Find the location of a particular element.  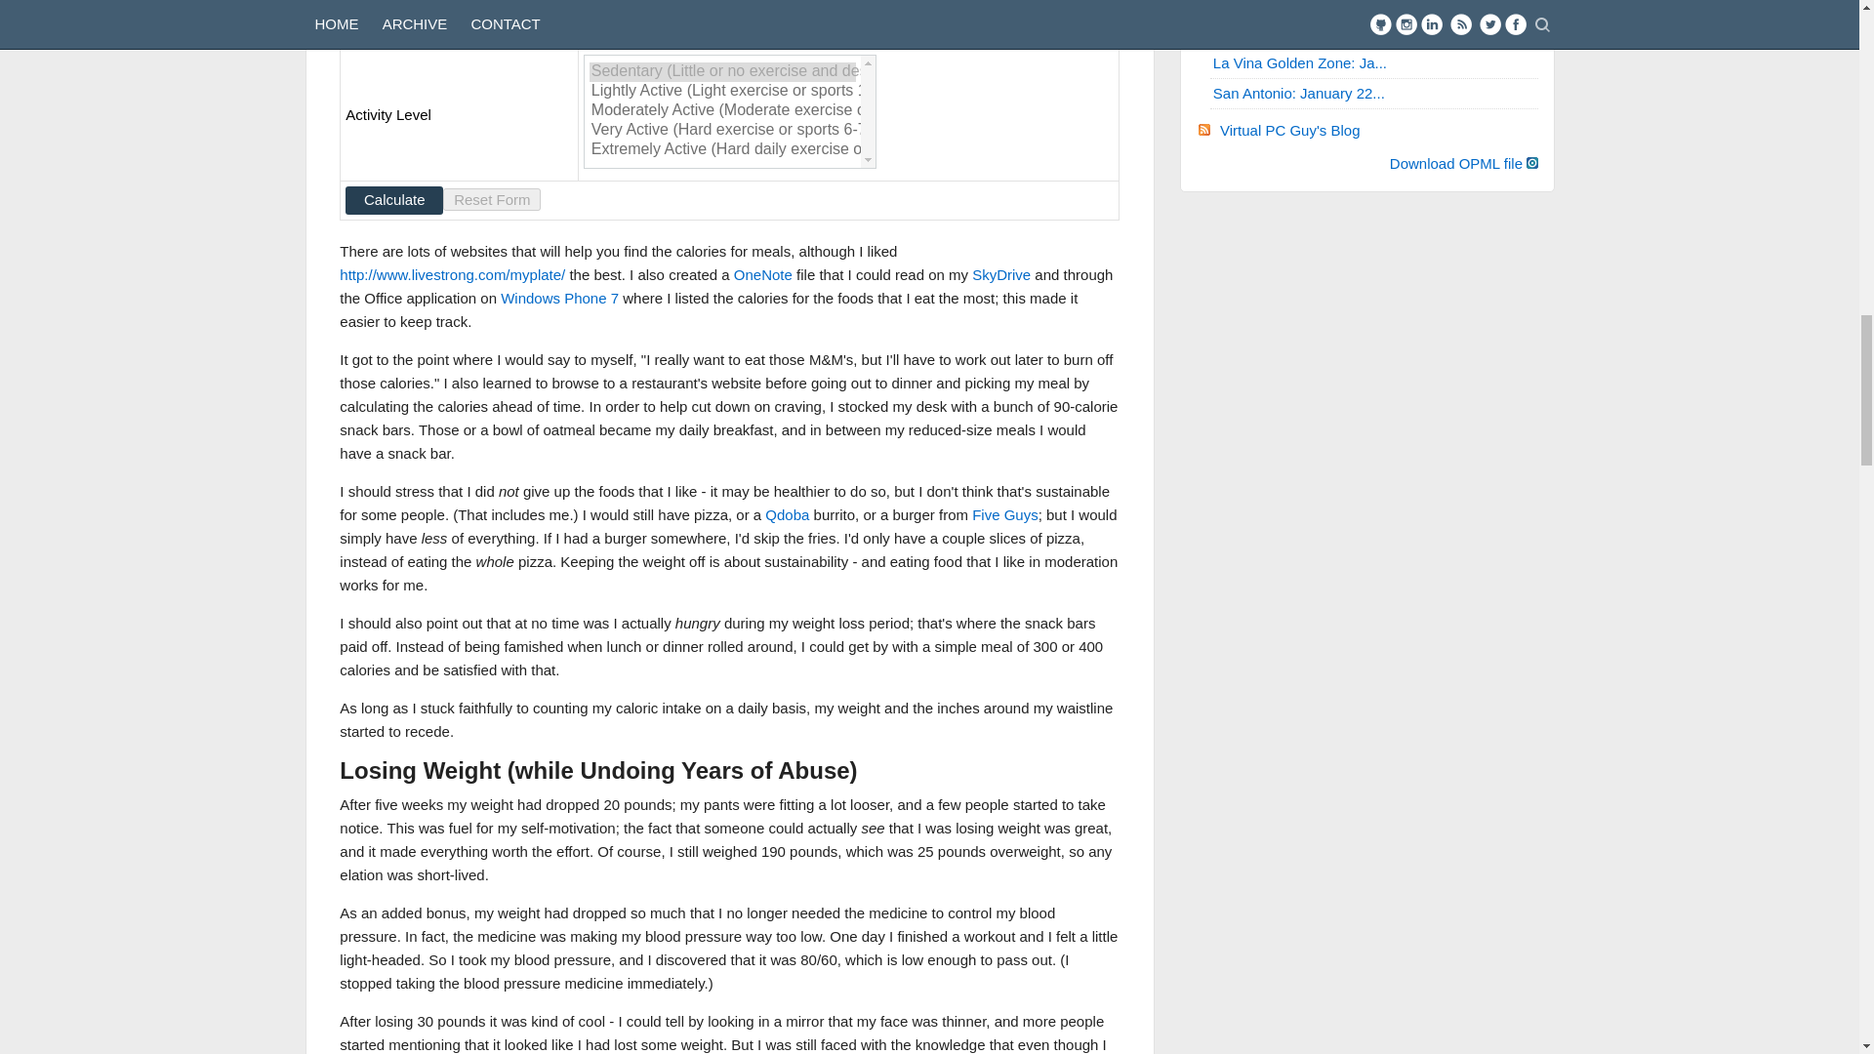

Calculate is located at coordinates (393, 201).